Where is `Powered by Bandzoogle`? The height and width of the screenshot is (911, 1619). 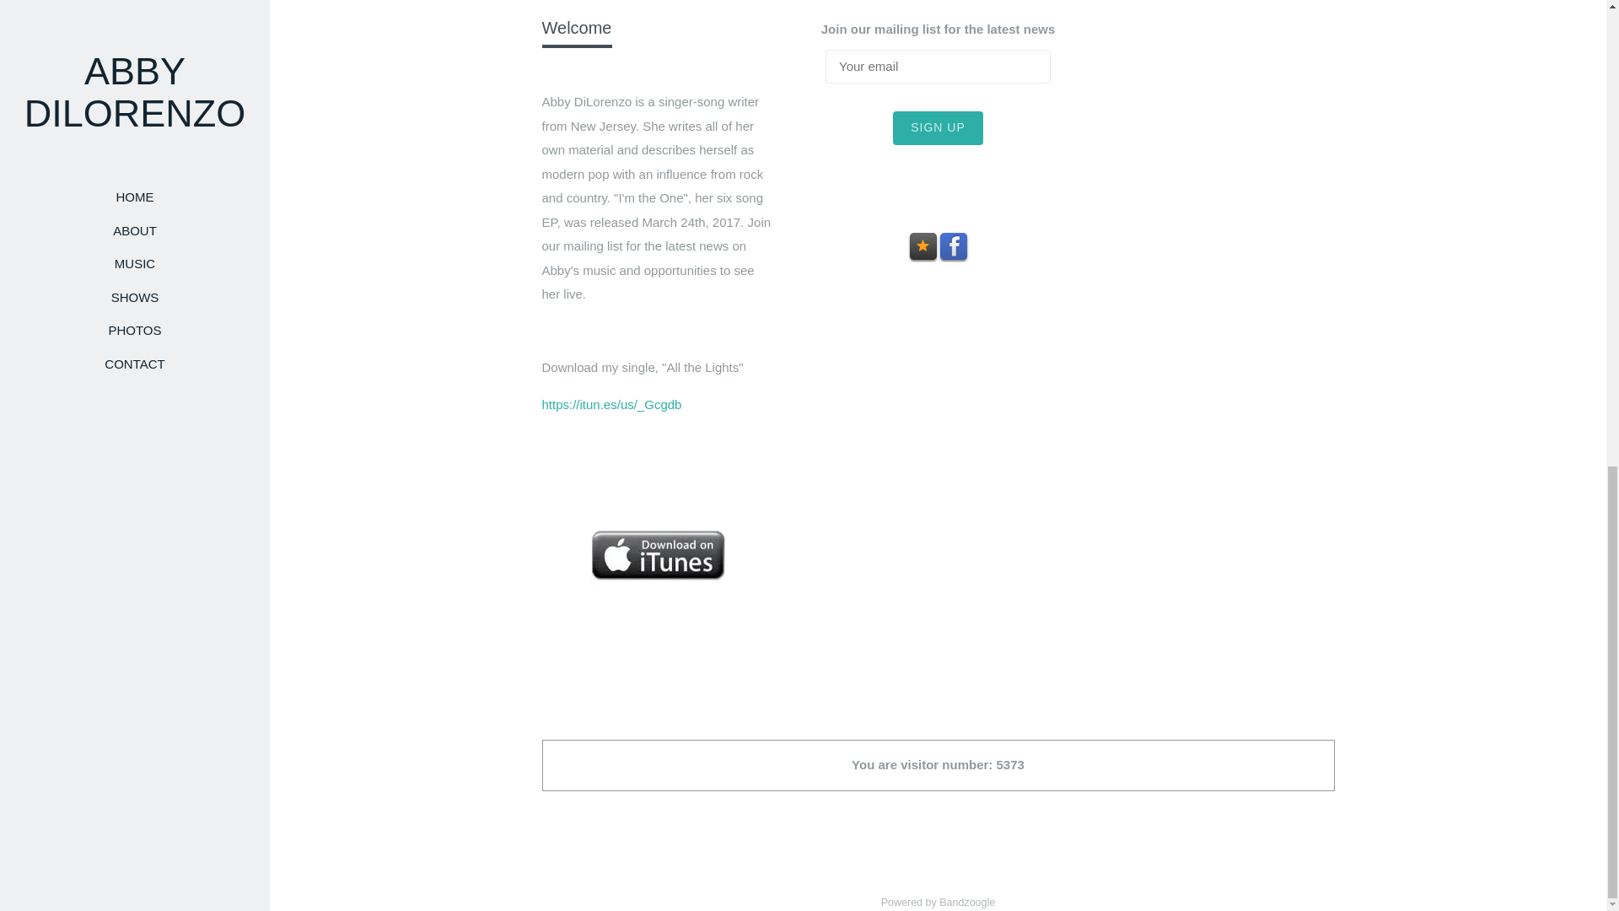 Powered by Bandzoogle is located at coordinates (938, 902).